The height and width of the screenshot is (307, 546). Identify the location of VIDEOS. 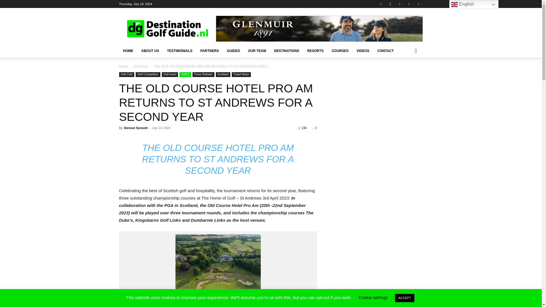
(362, 51).